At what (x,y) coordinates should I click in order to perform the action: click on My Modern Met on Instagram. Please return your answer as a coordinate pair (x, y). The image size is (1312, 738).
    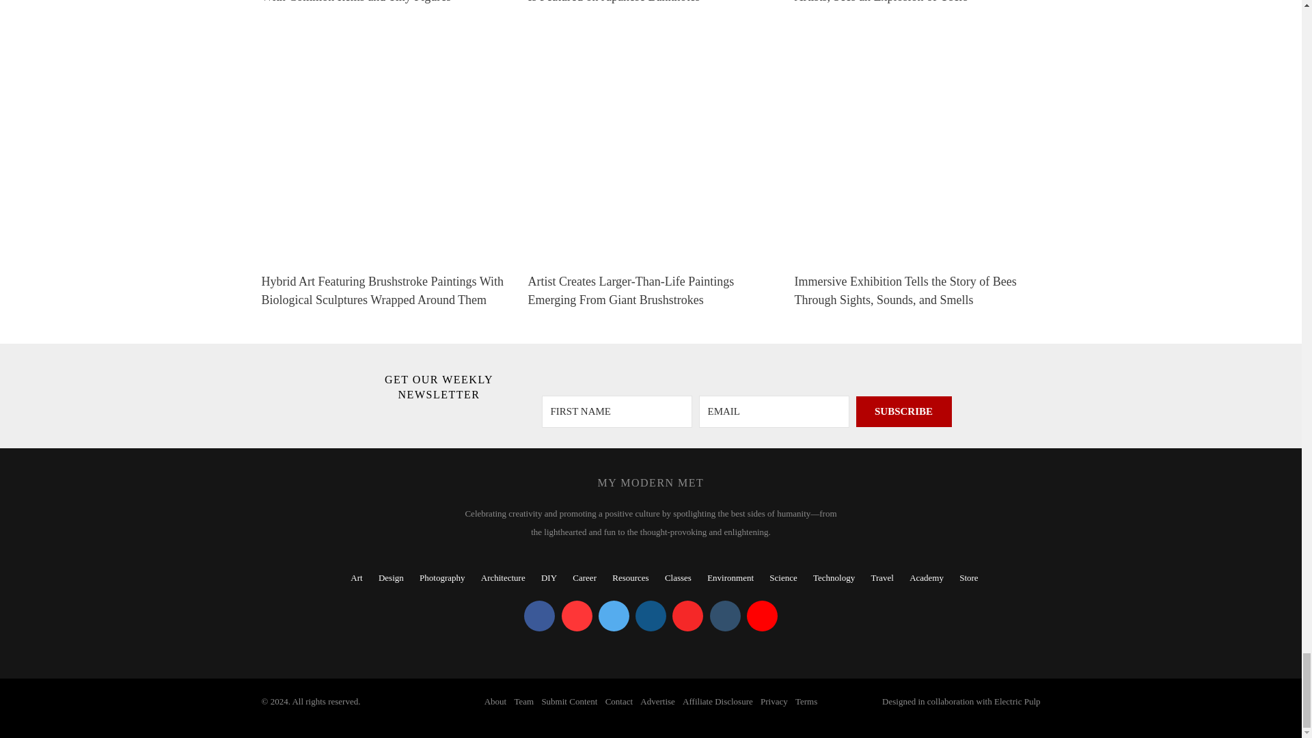
    Looking at the image, I should click on (651, 616).